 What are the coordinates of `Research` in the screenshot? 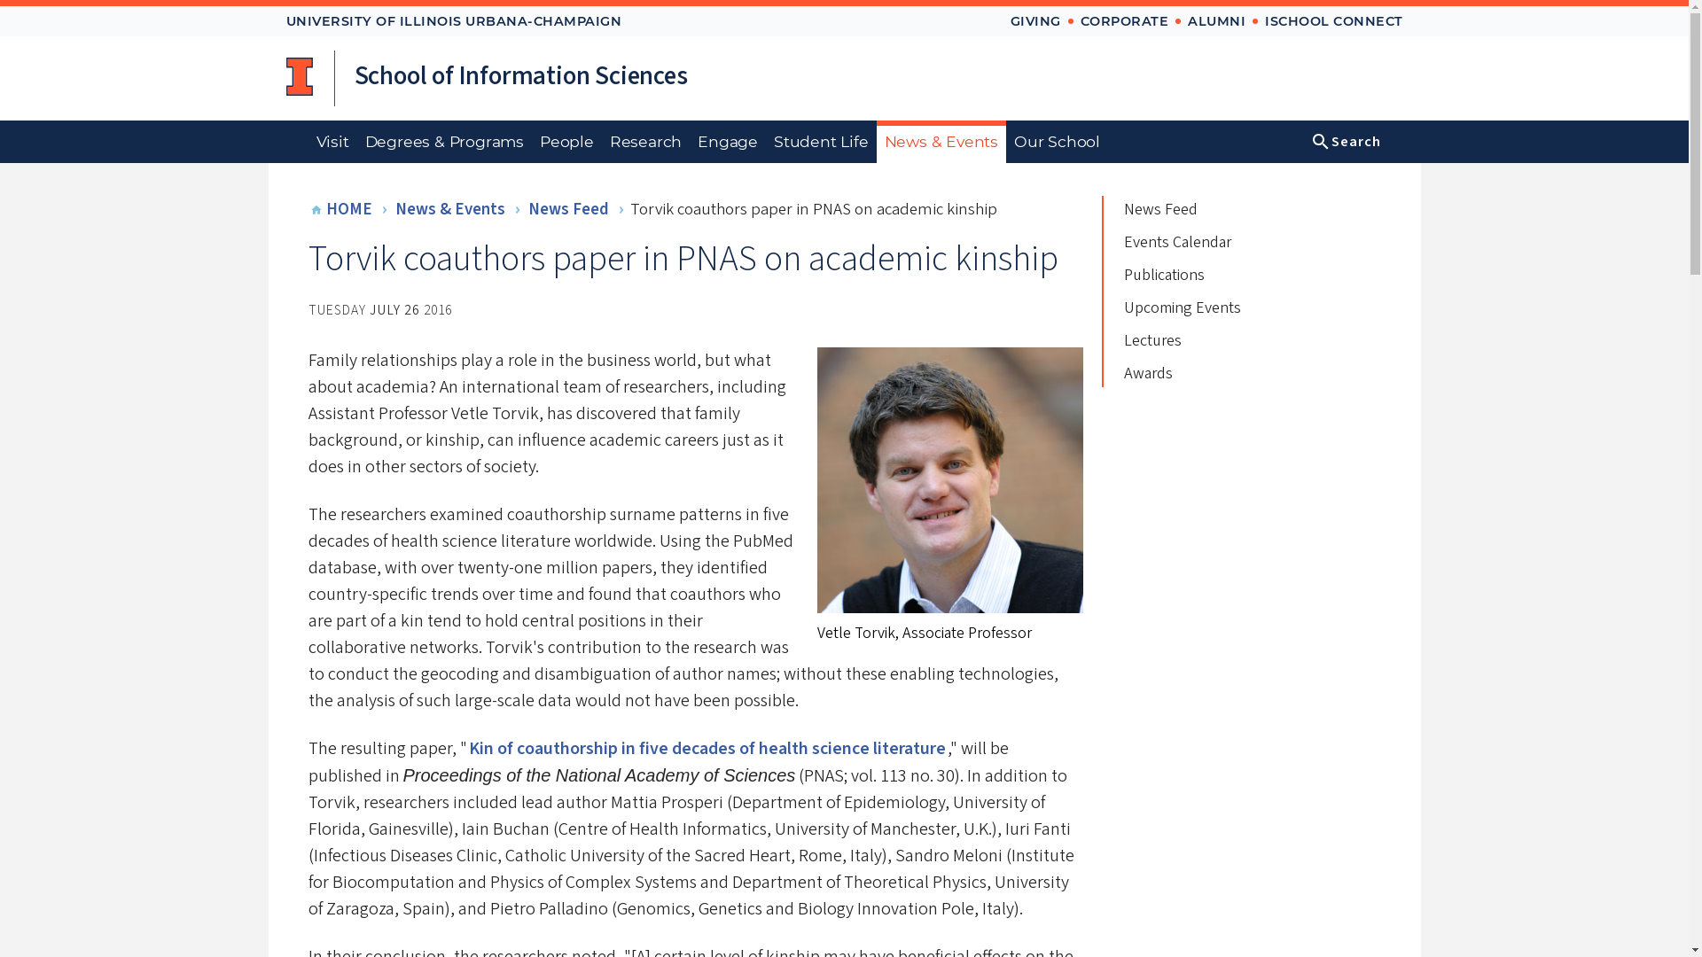 It's located at (645, 142).